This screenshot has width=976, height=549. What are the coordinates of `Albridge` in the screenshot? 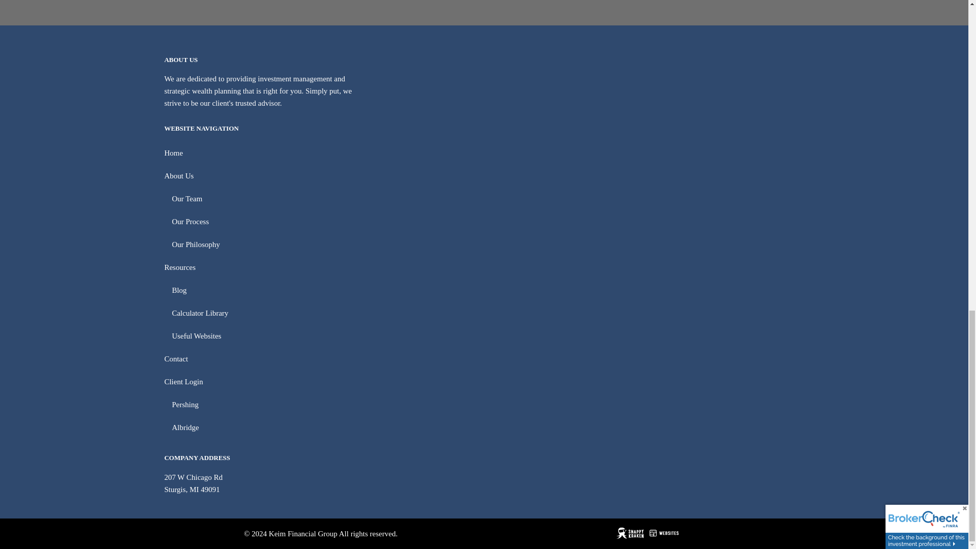 It's located at (488, 428).